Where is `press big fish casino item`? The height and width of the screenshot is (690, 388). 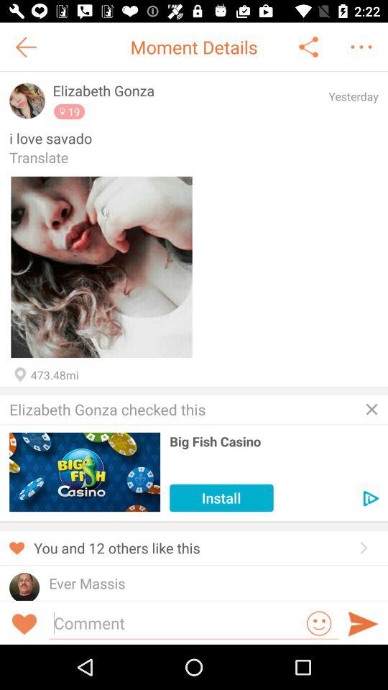 press big fish casino item is located at coordinates (274, 441).